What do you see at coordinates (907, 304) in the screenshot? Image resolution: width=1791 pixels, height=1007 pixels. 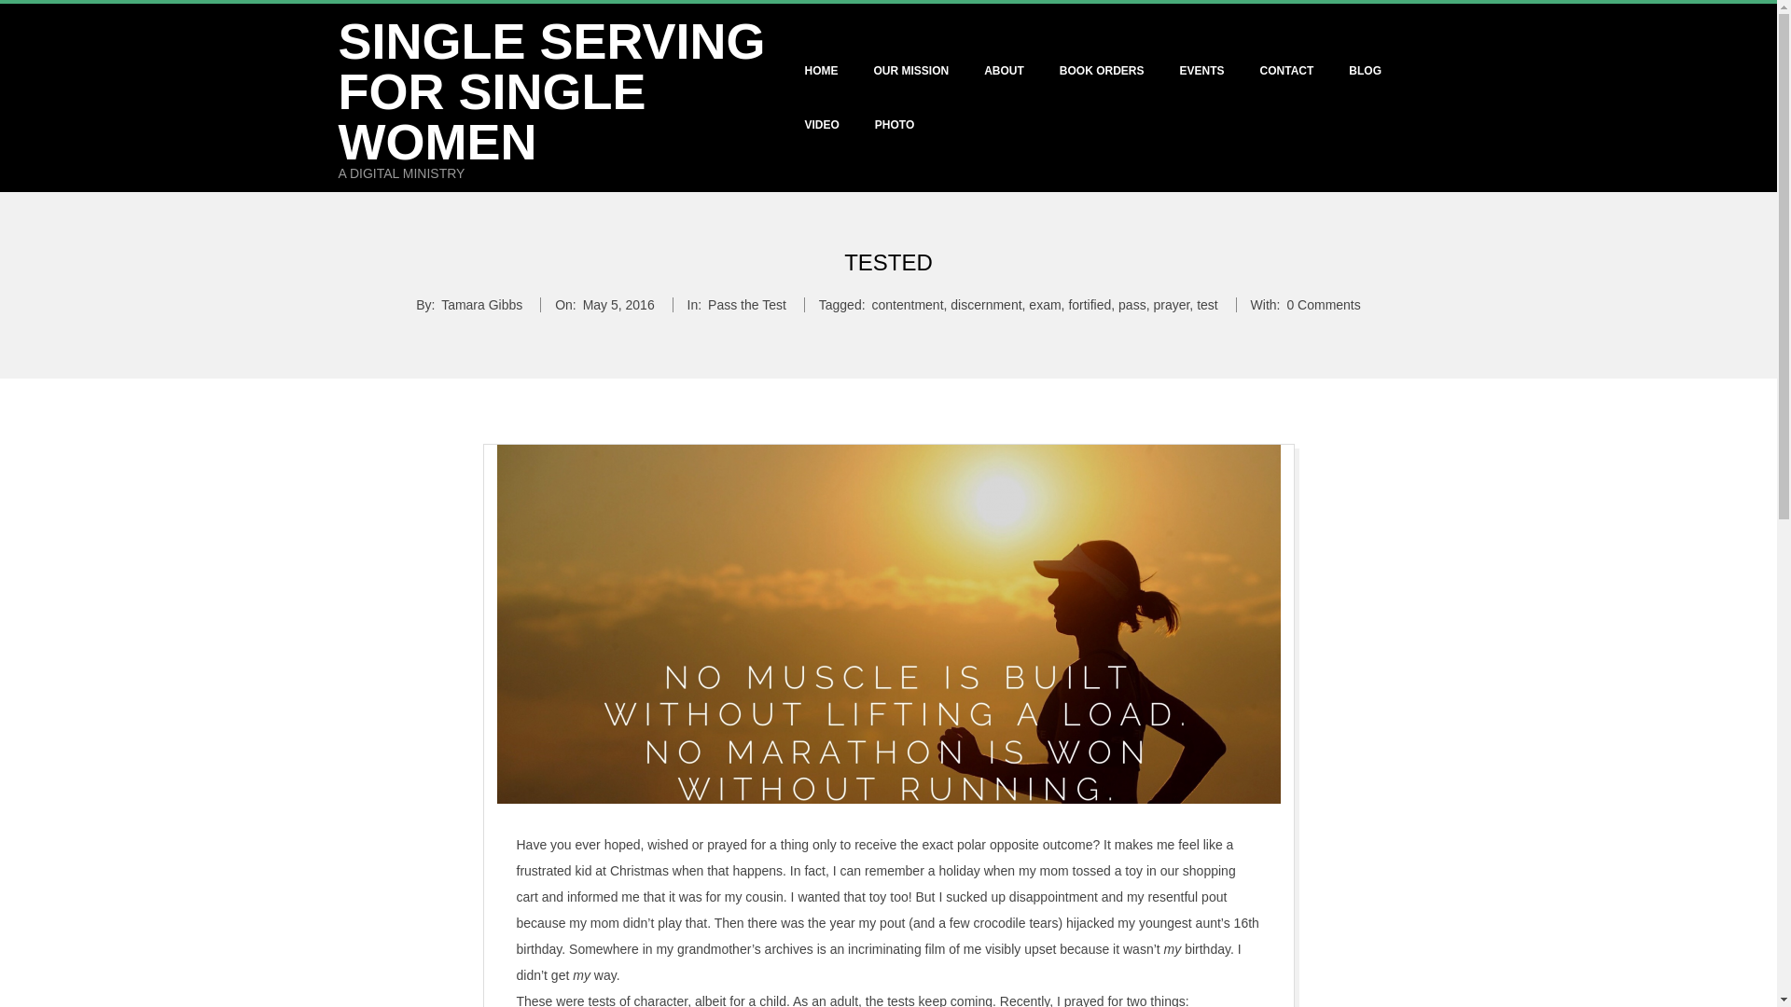 I see `contentment` at bounding box center [907, 304].